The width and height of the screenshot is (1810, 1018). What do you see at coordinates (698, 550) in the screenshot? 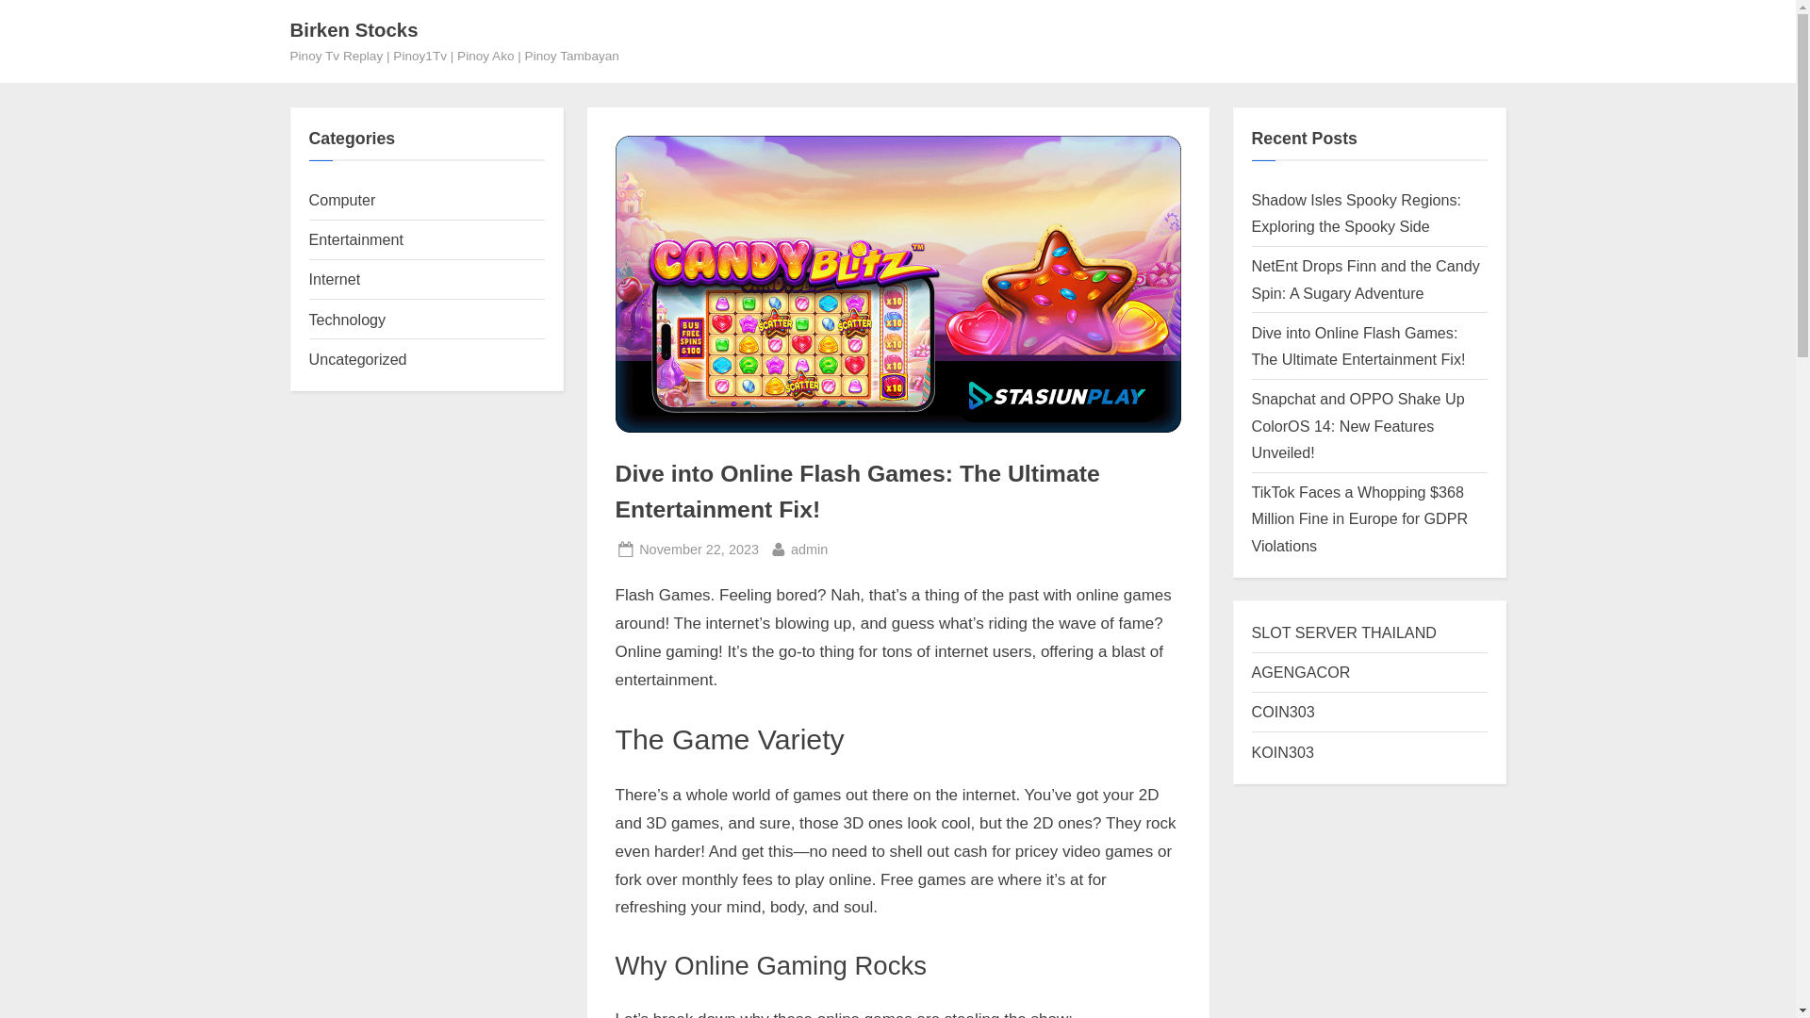
I see `KOIN303` at bounding box center [698, 550].